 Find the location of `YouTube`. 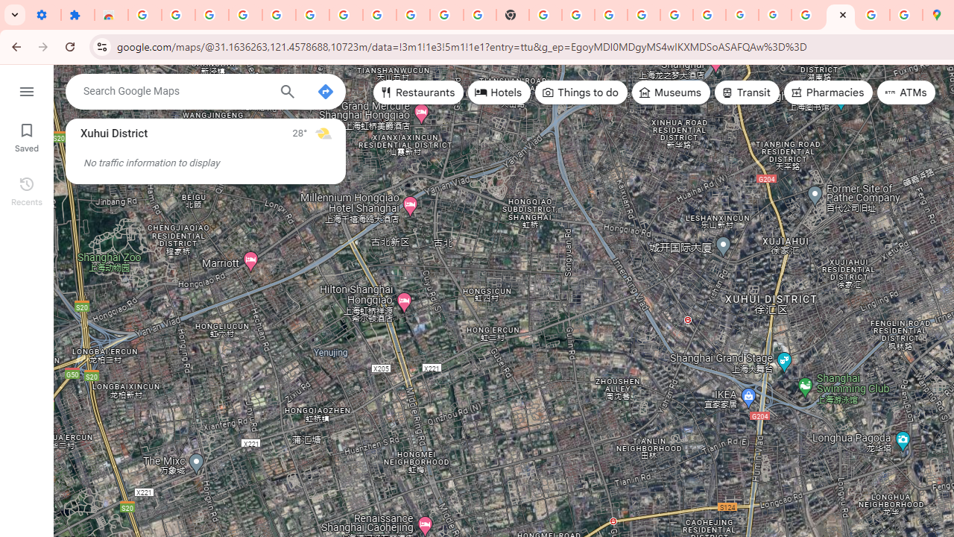

YouTube is located at coordinates (447, 15).